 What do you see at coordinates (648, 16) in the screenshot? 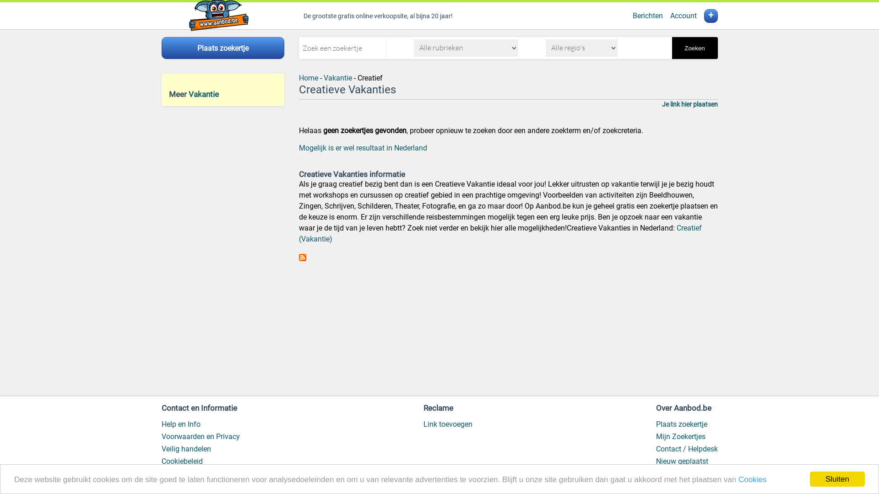
I see `Berichten` at bounding box center [648, 16].